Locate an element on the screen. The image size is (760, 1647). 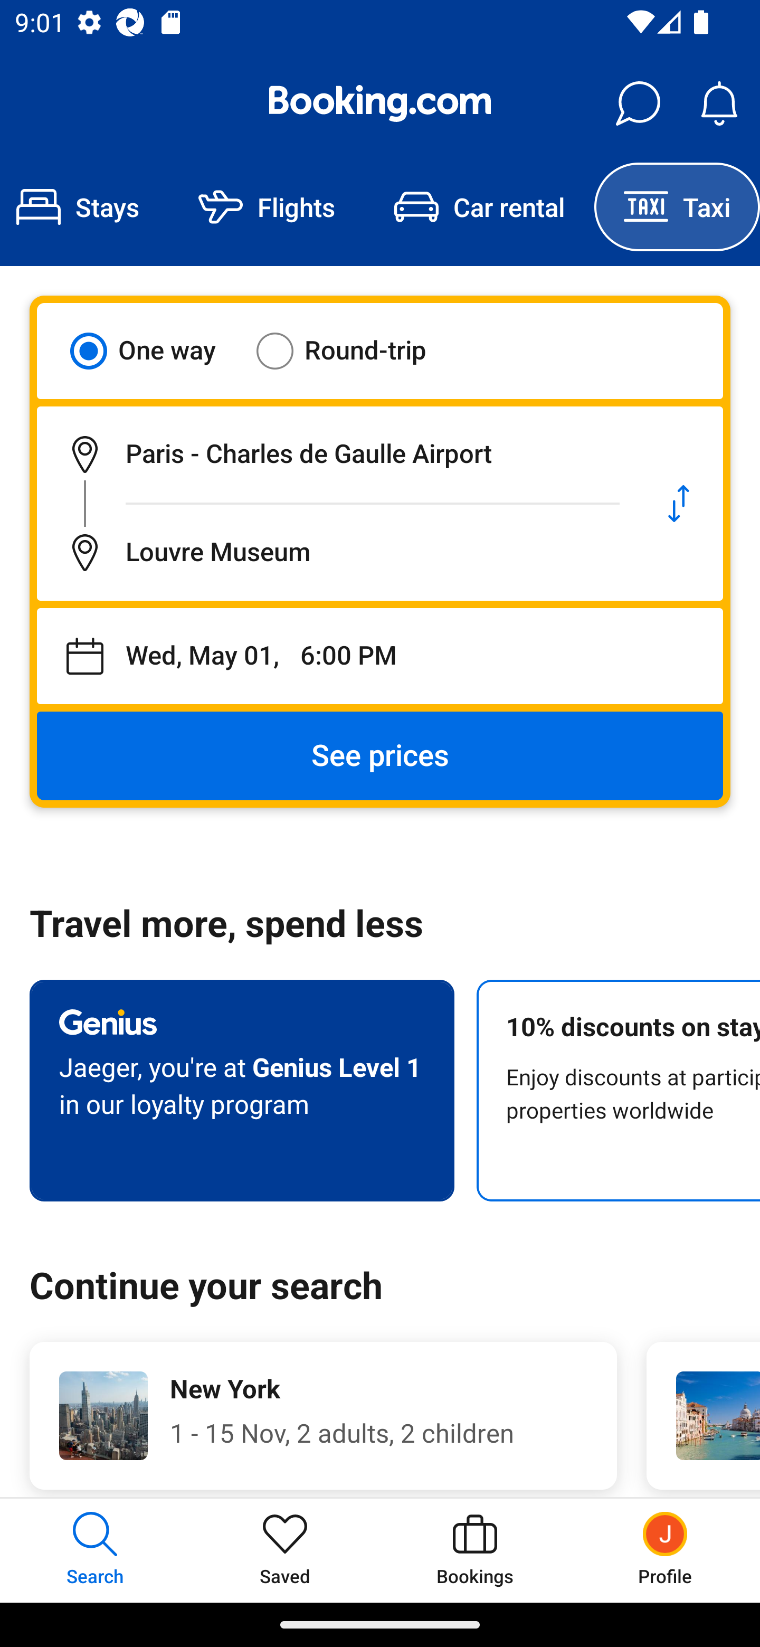
Messages is located at coordinates (638, 103).